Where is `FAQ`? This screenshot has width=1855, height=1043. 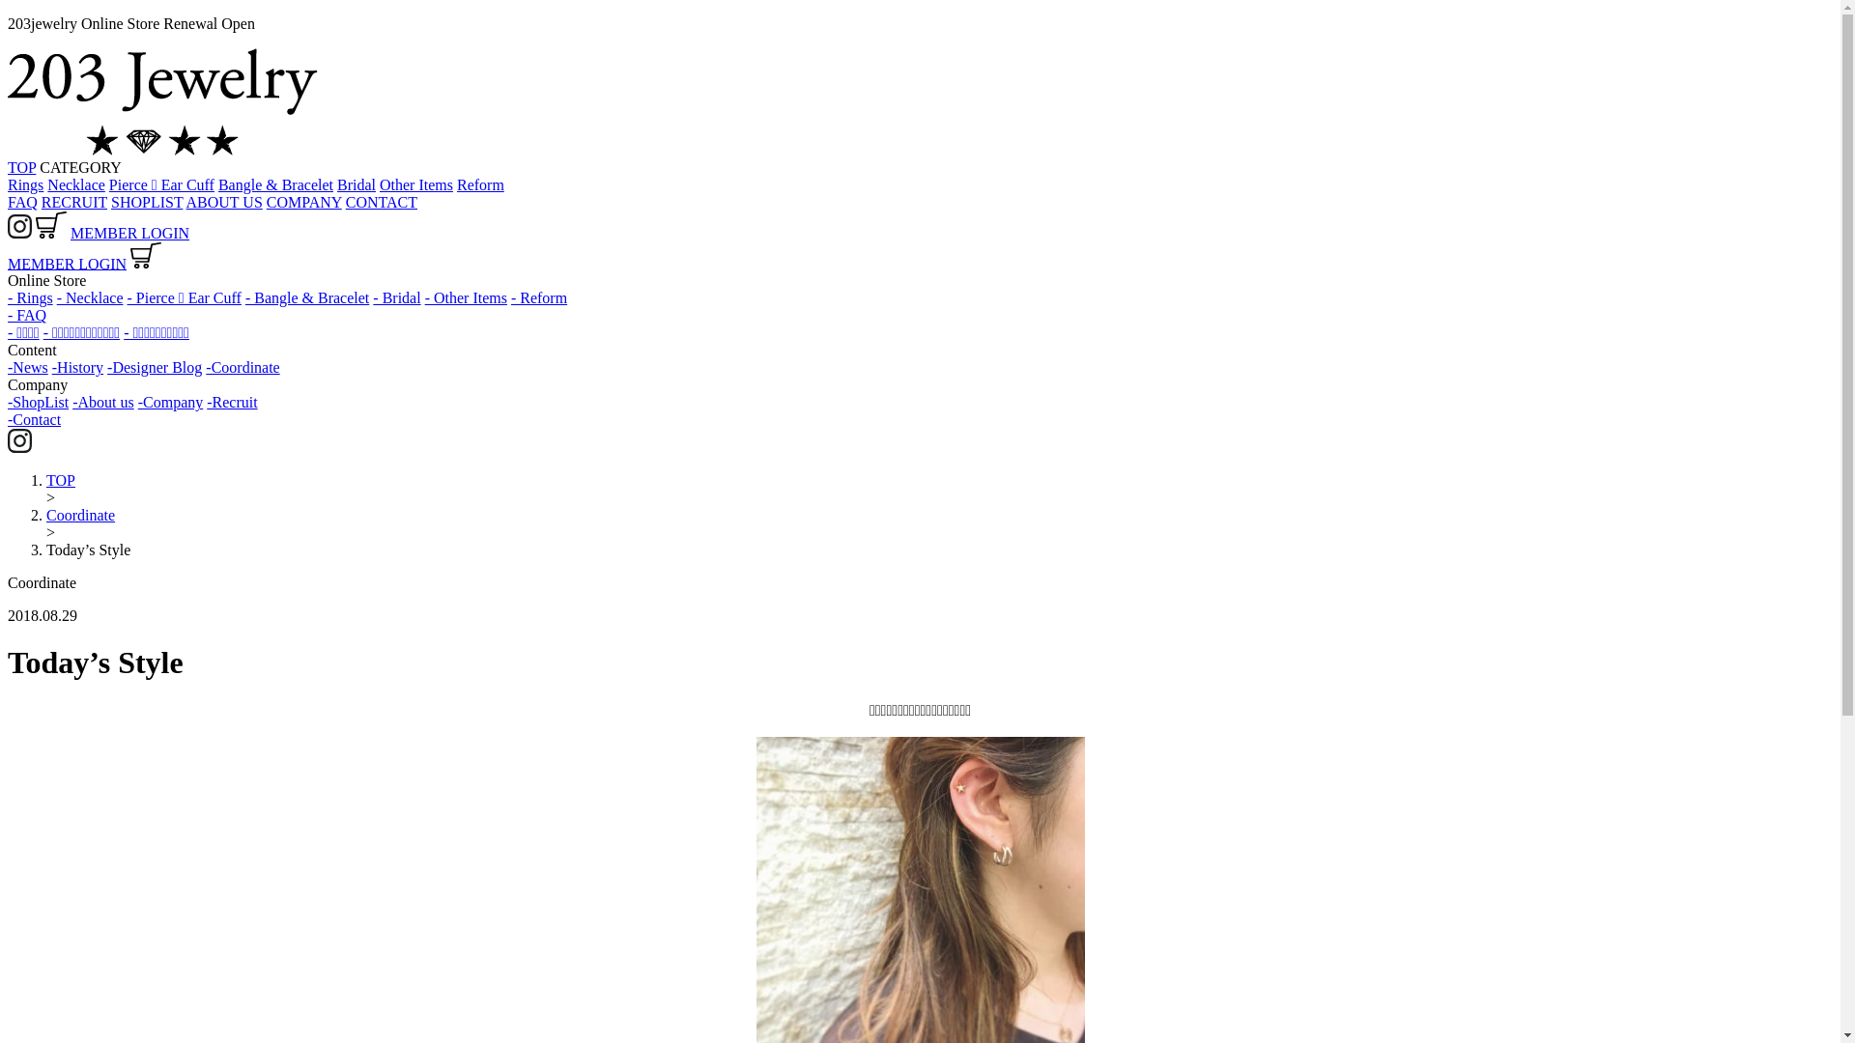
FAQ is located at coordinates (23, 203).